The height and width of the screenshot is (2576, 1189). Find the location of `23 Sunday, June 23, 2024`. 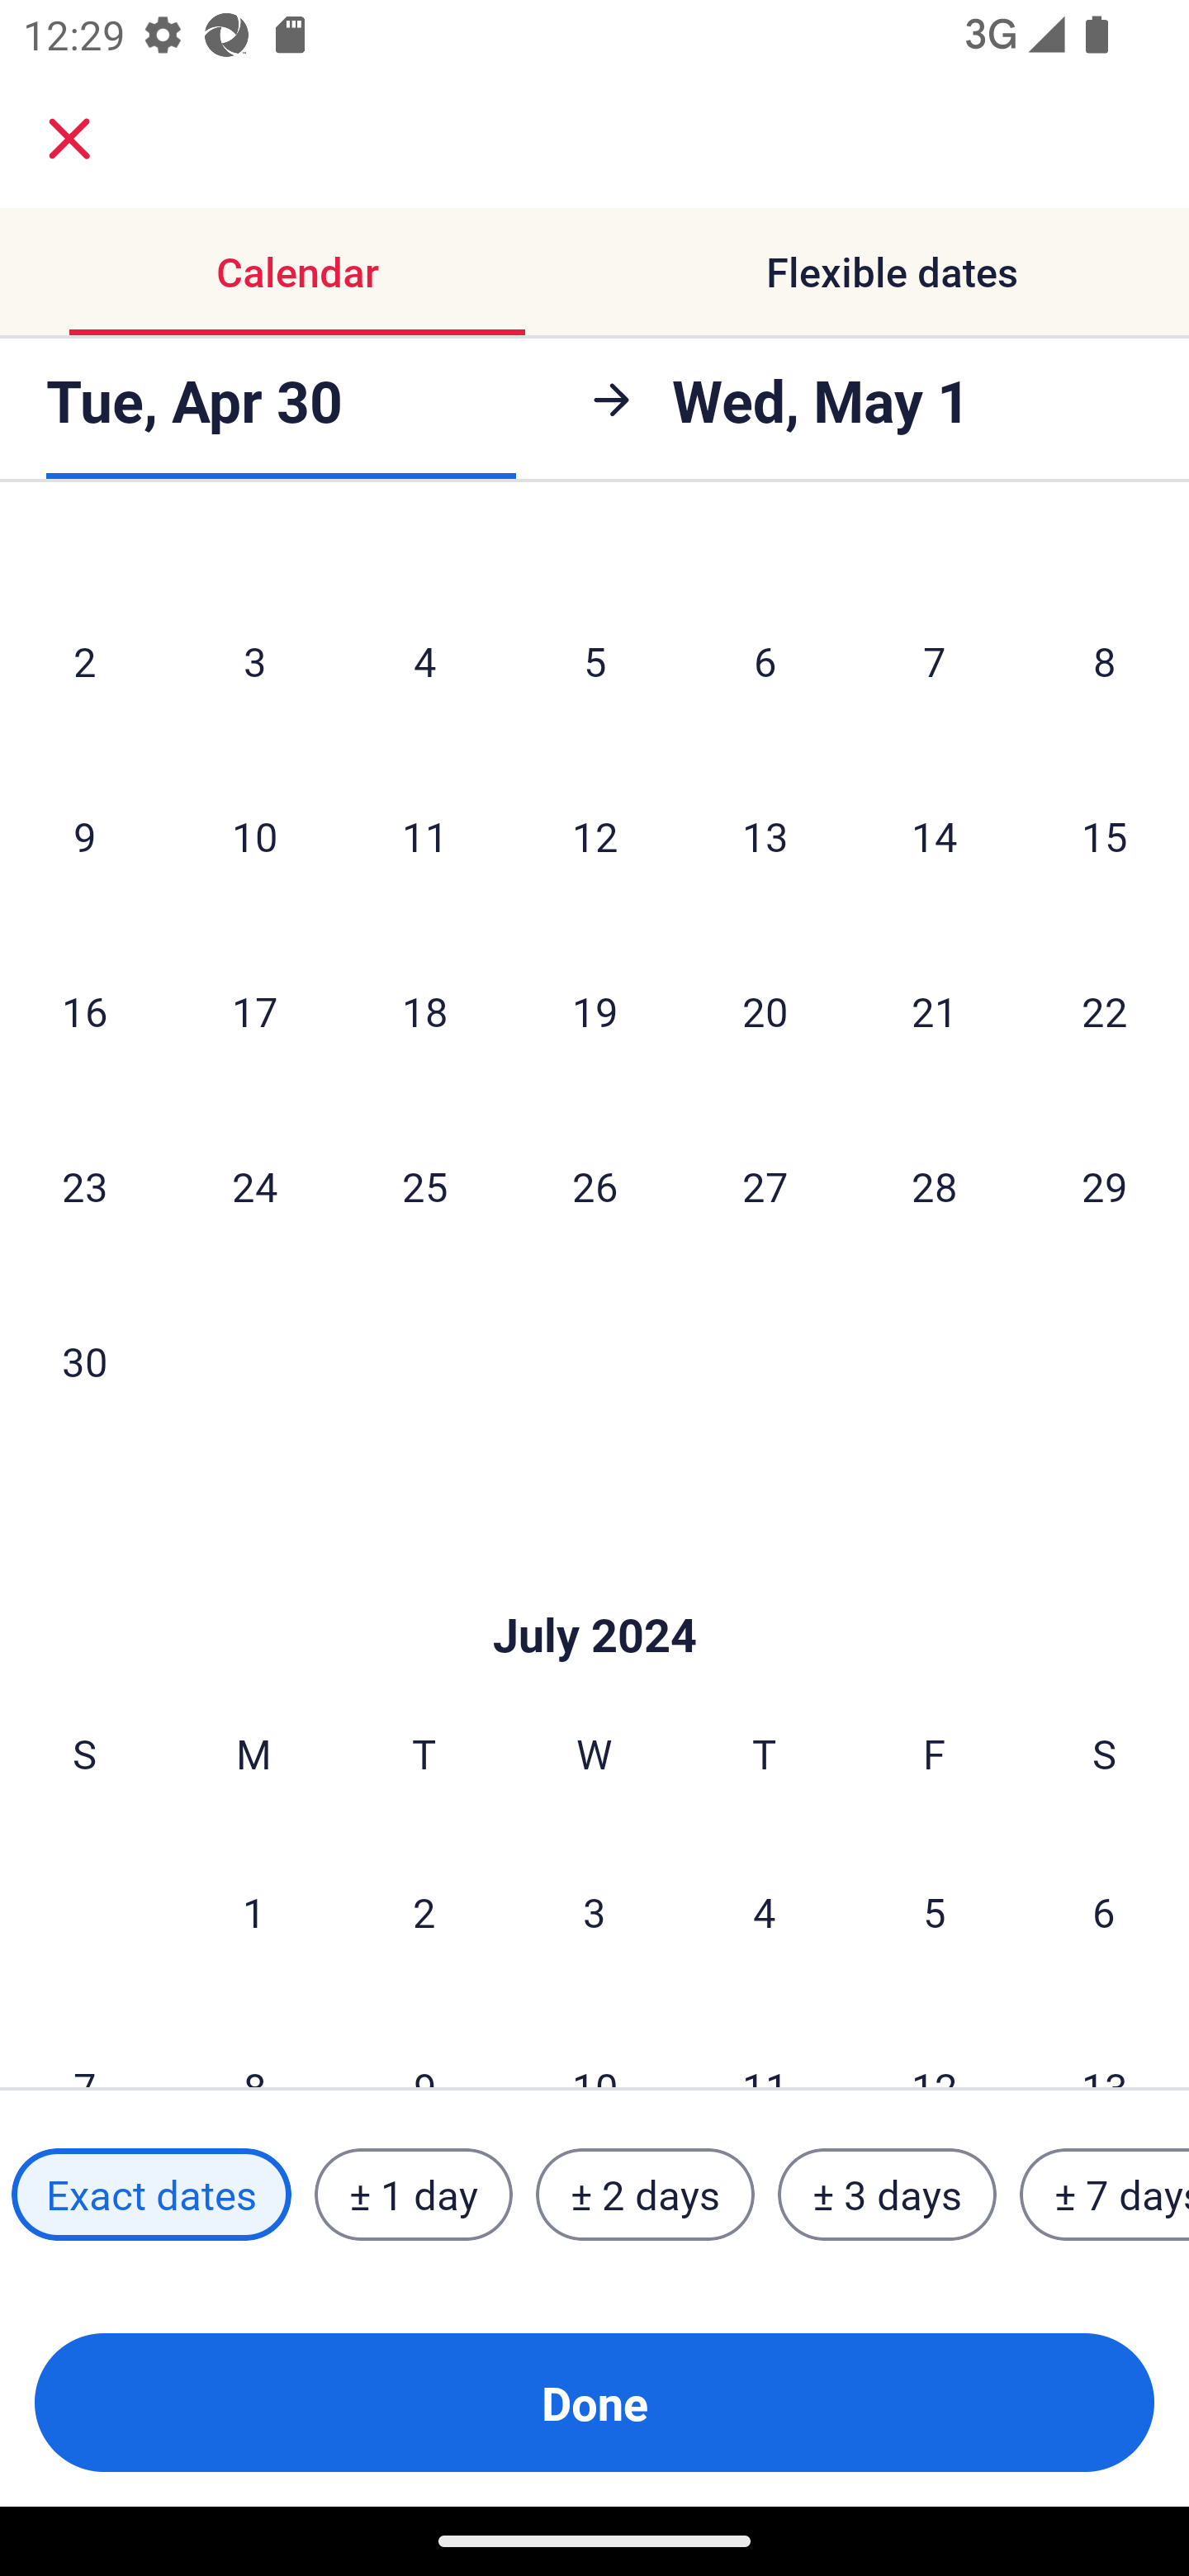

23 Sunday, June 23, 2024 is located at coordinates (84, 1186).